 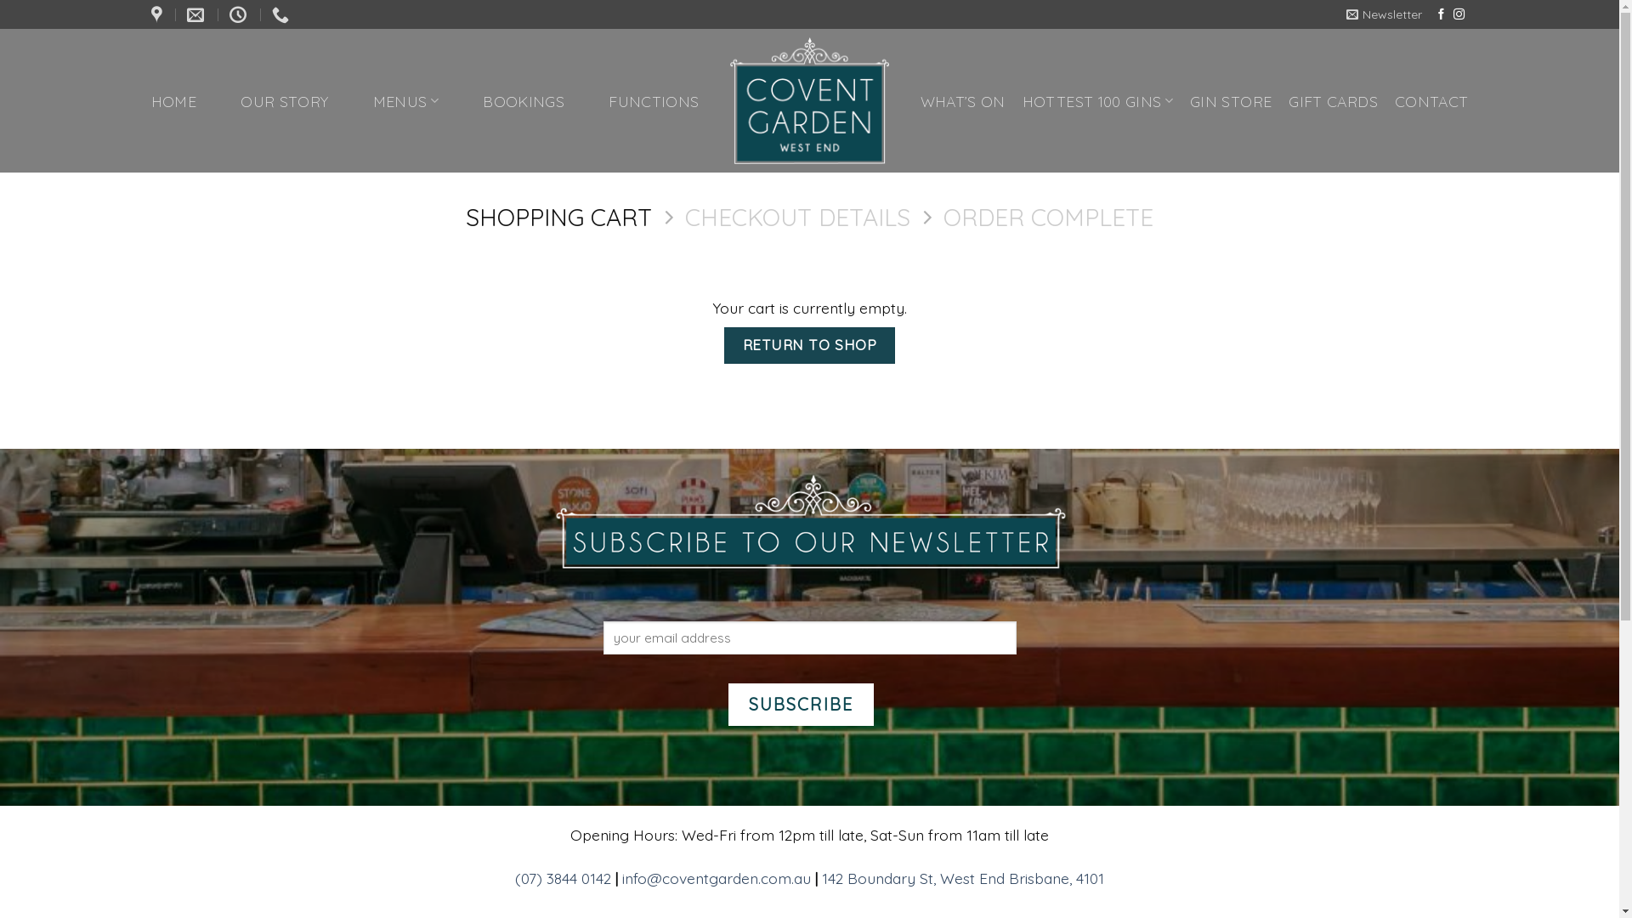 What do you see at coordinates (563, 878) in the screenshot?
I see `(07) 3844 0142` at bounding box center [563, 878].